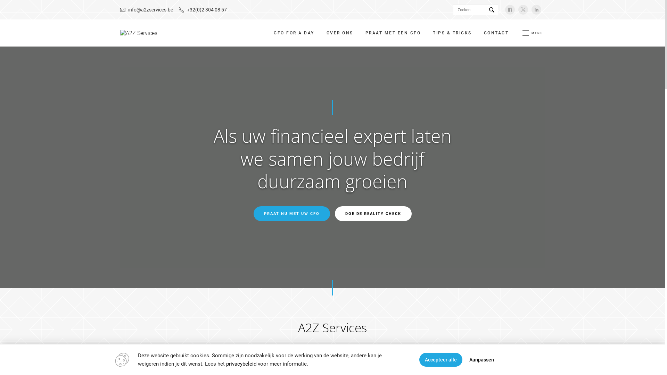  Describe the element at coordinates (292, 214) in the screenshot. I see `PRAAT NU MET UW CFO` at that location.